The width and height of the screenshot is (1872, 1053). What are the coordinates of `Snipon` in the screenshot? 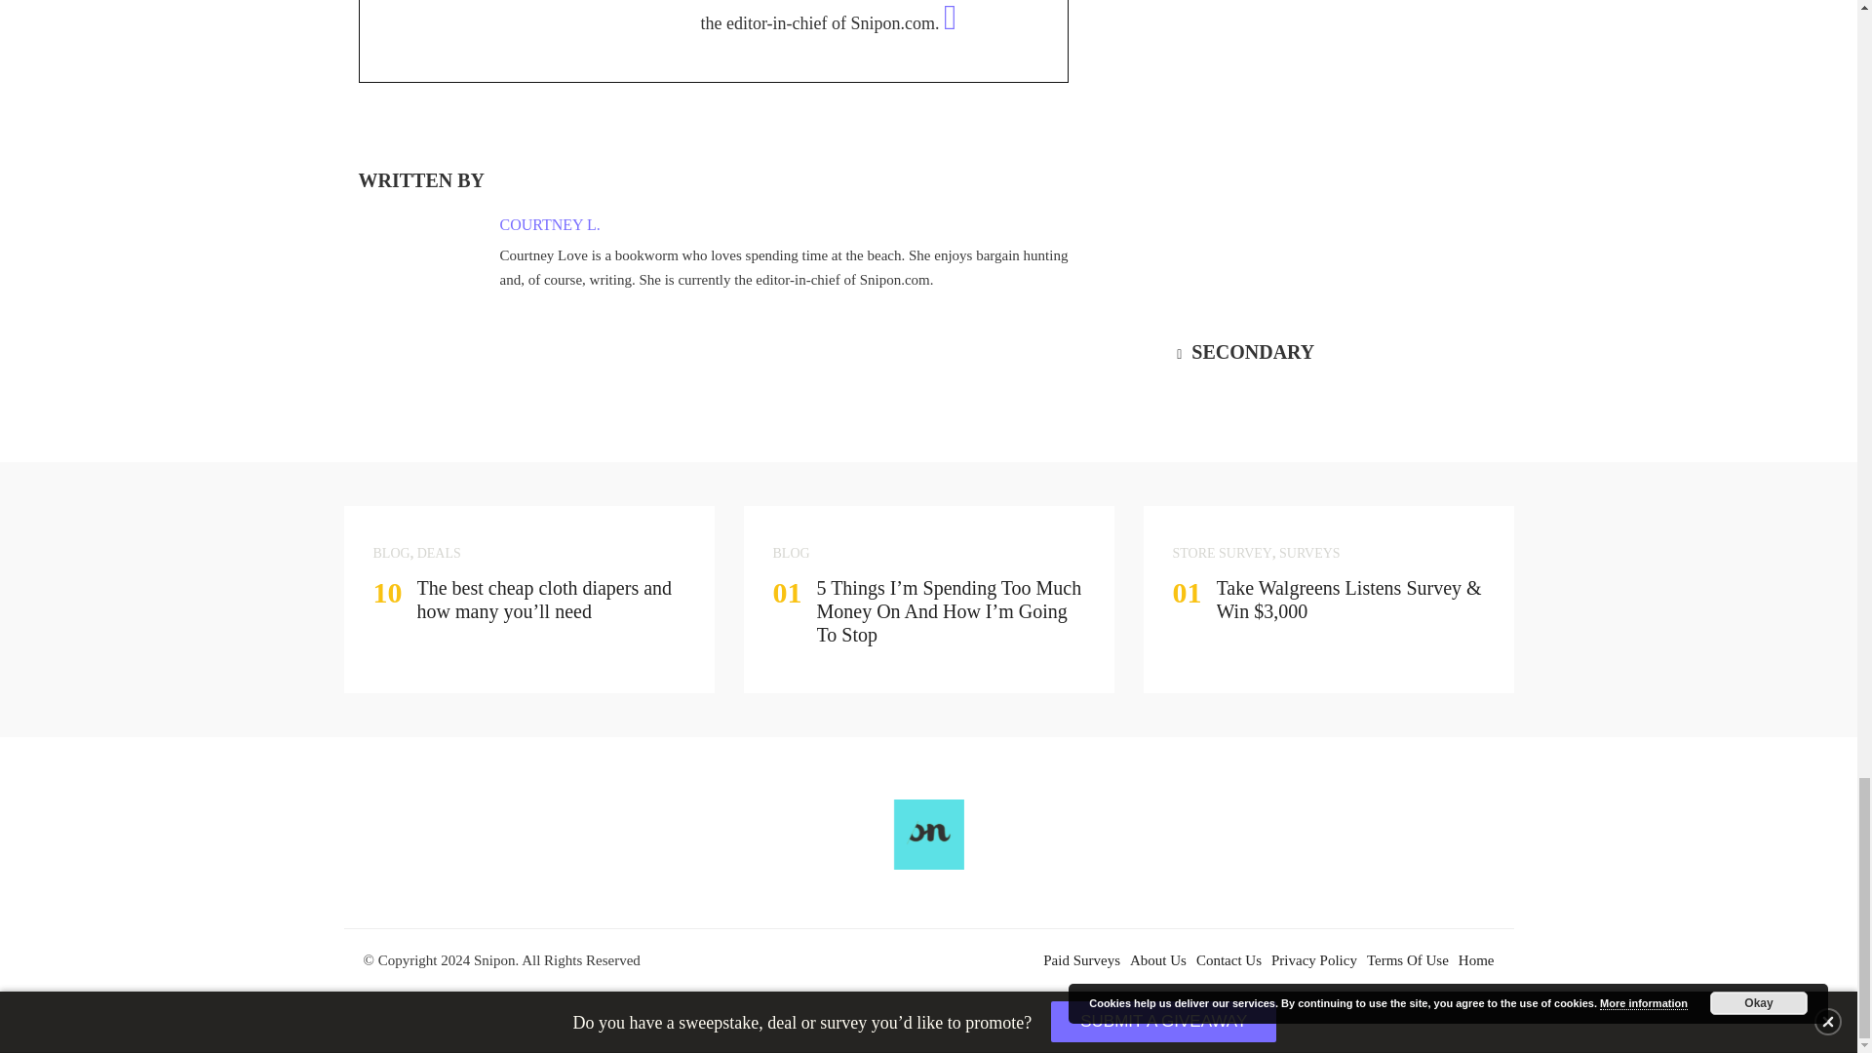 It's located at (928, 844).